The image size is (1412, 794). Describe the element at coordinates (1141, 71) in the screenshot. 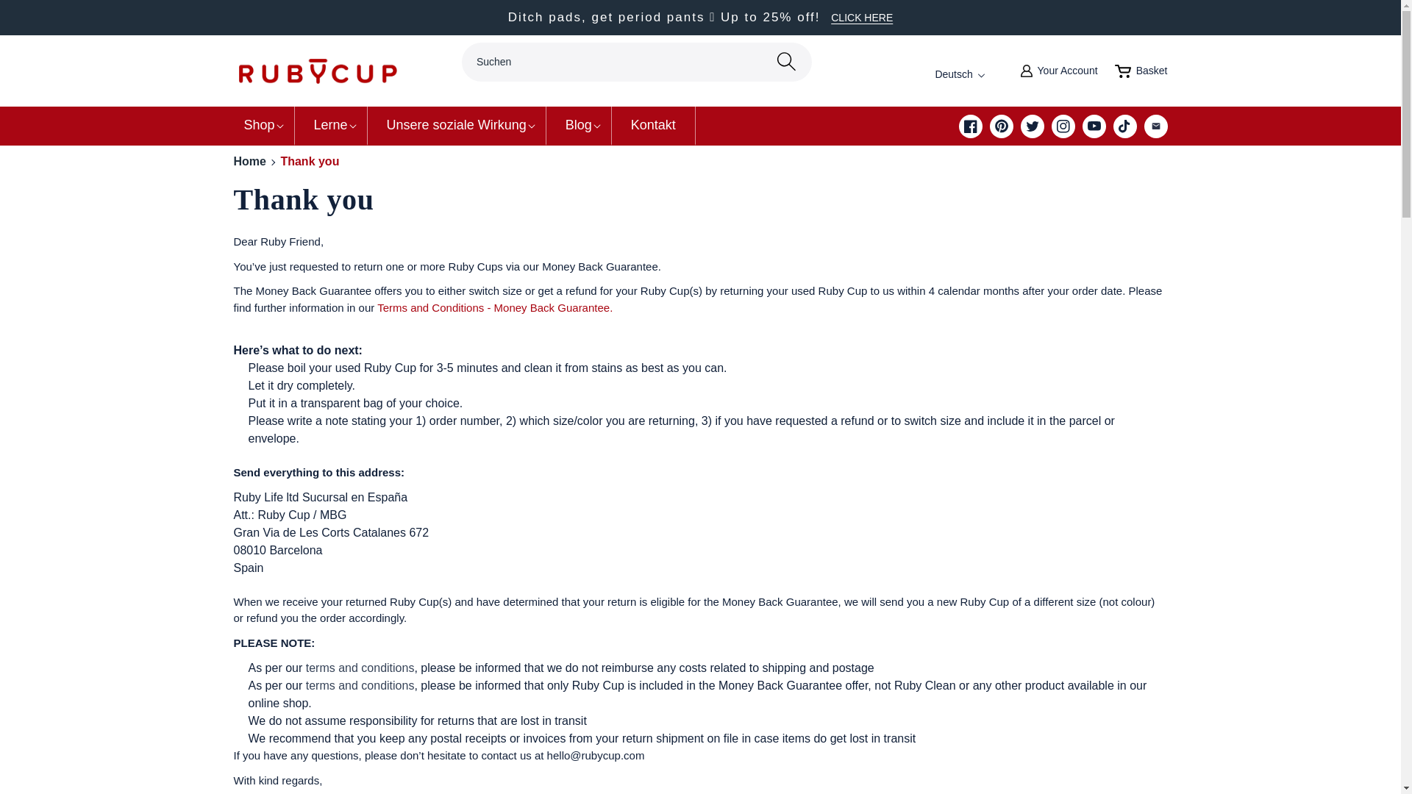

I see `Deutsch` at that location.